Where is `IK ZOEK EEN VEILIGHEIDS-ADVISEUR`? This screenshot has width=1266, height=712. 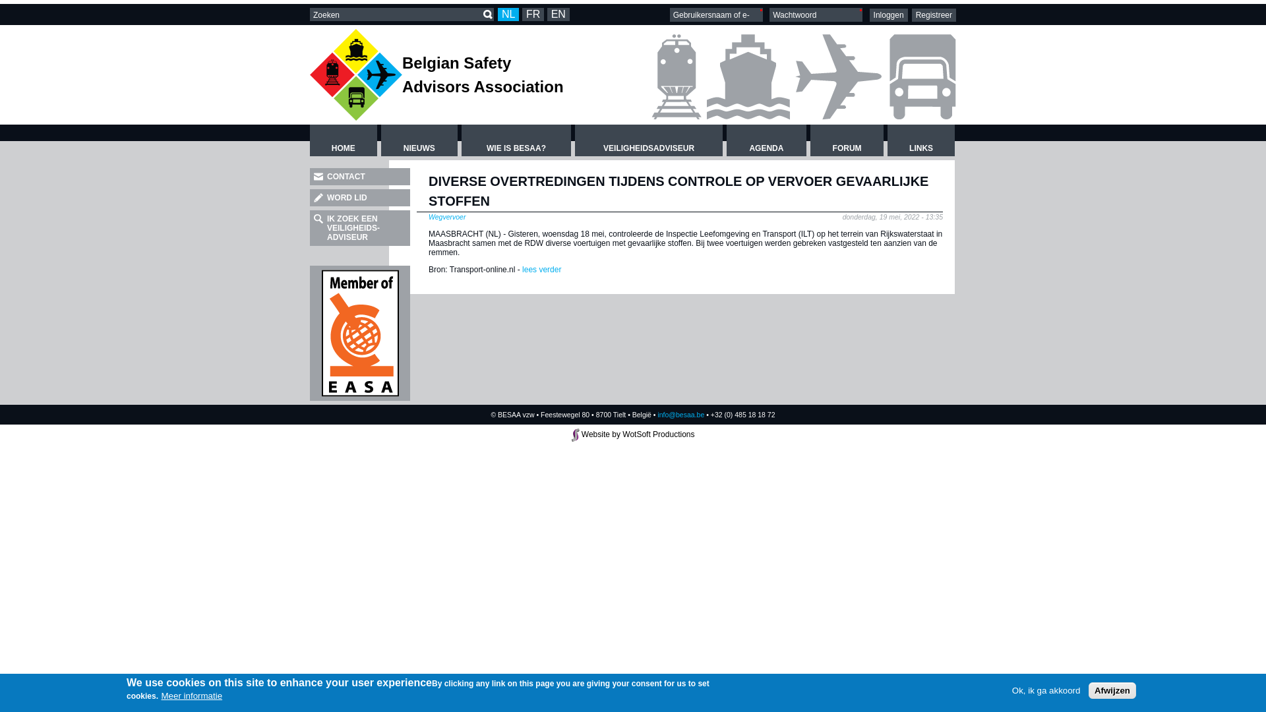
IK ZOEK EEN VEILIGHEIDS-ADVISEUR is located at coordinates (360, 228).